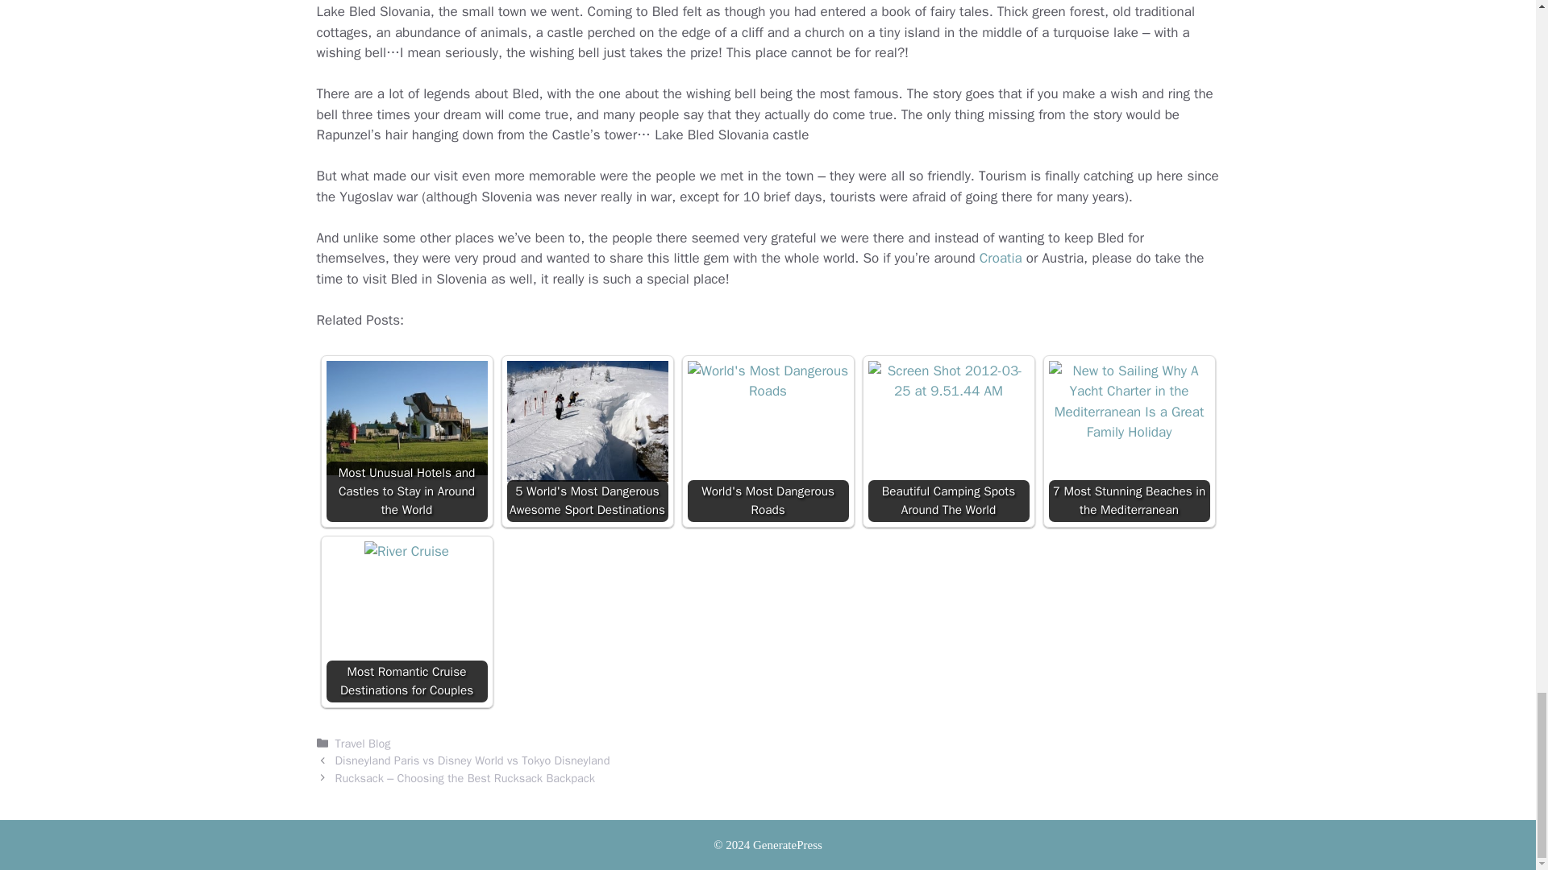  What do you see at coordinates (406, 621) in the screenshot?
I see `Most Romantic Cruise Destinations for Couples` at bounding box center [406, 621].